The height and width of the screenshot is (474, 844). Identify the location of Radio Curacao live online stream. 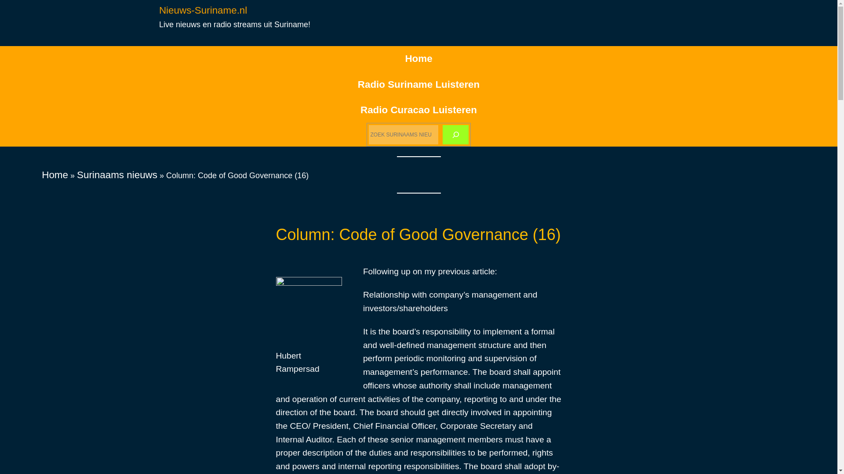
(418, 110).